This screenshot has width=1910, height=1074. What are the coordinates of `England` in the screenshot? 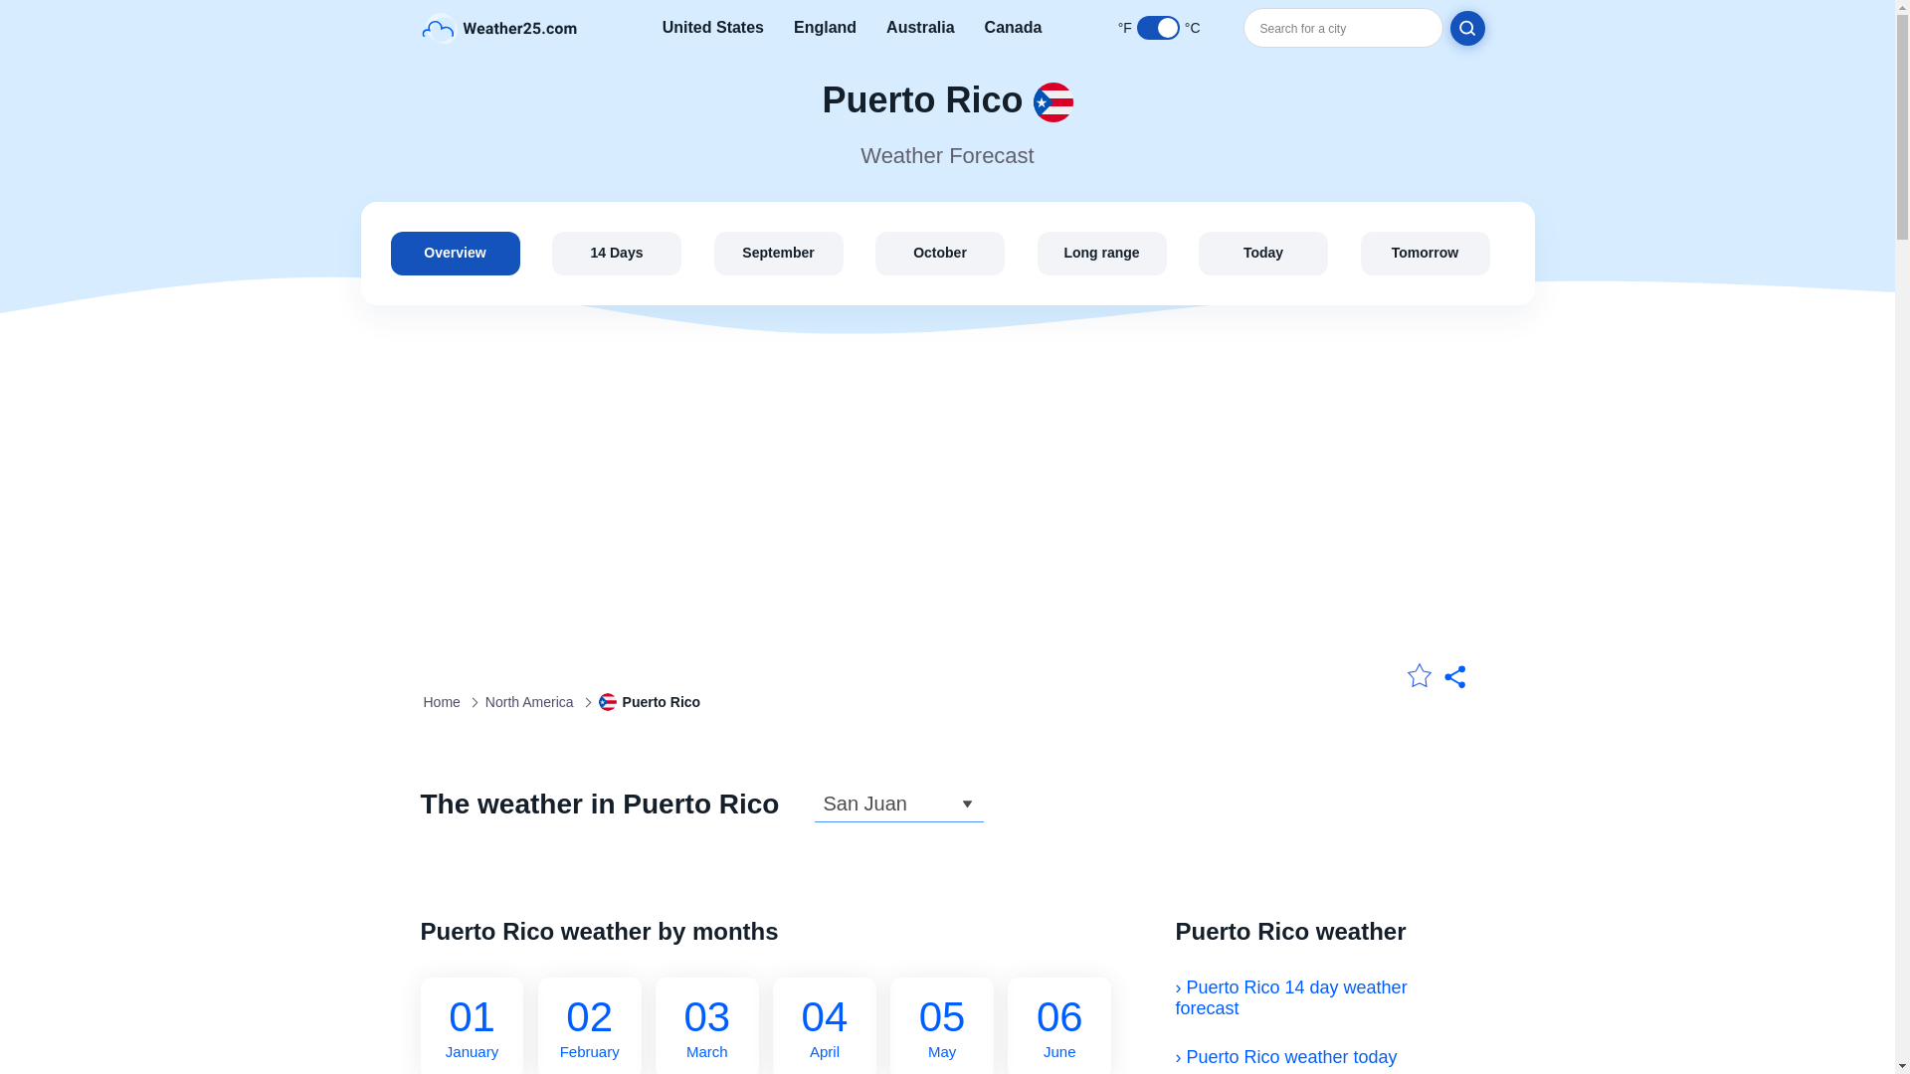 It's located at (825, 28).